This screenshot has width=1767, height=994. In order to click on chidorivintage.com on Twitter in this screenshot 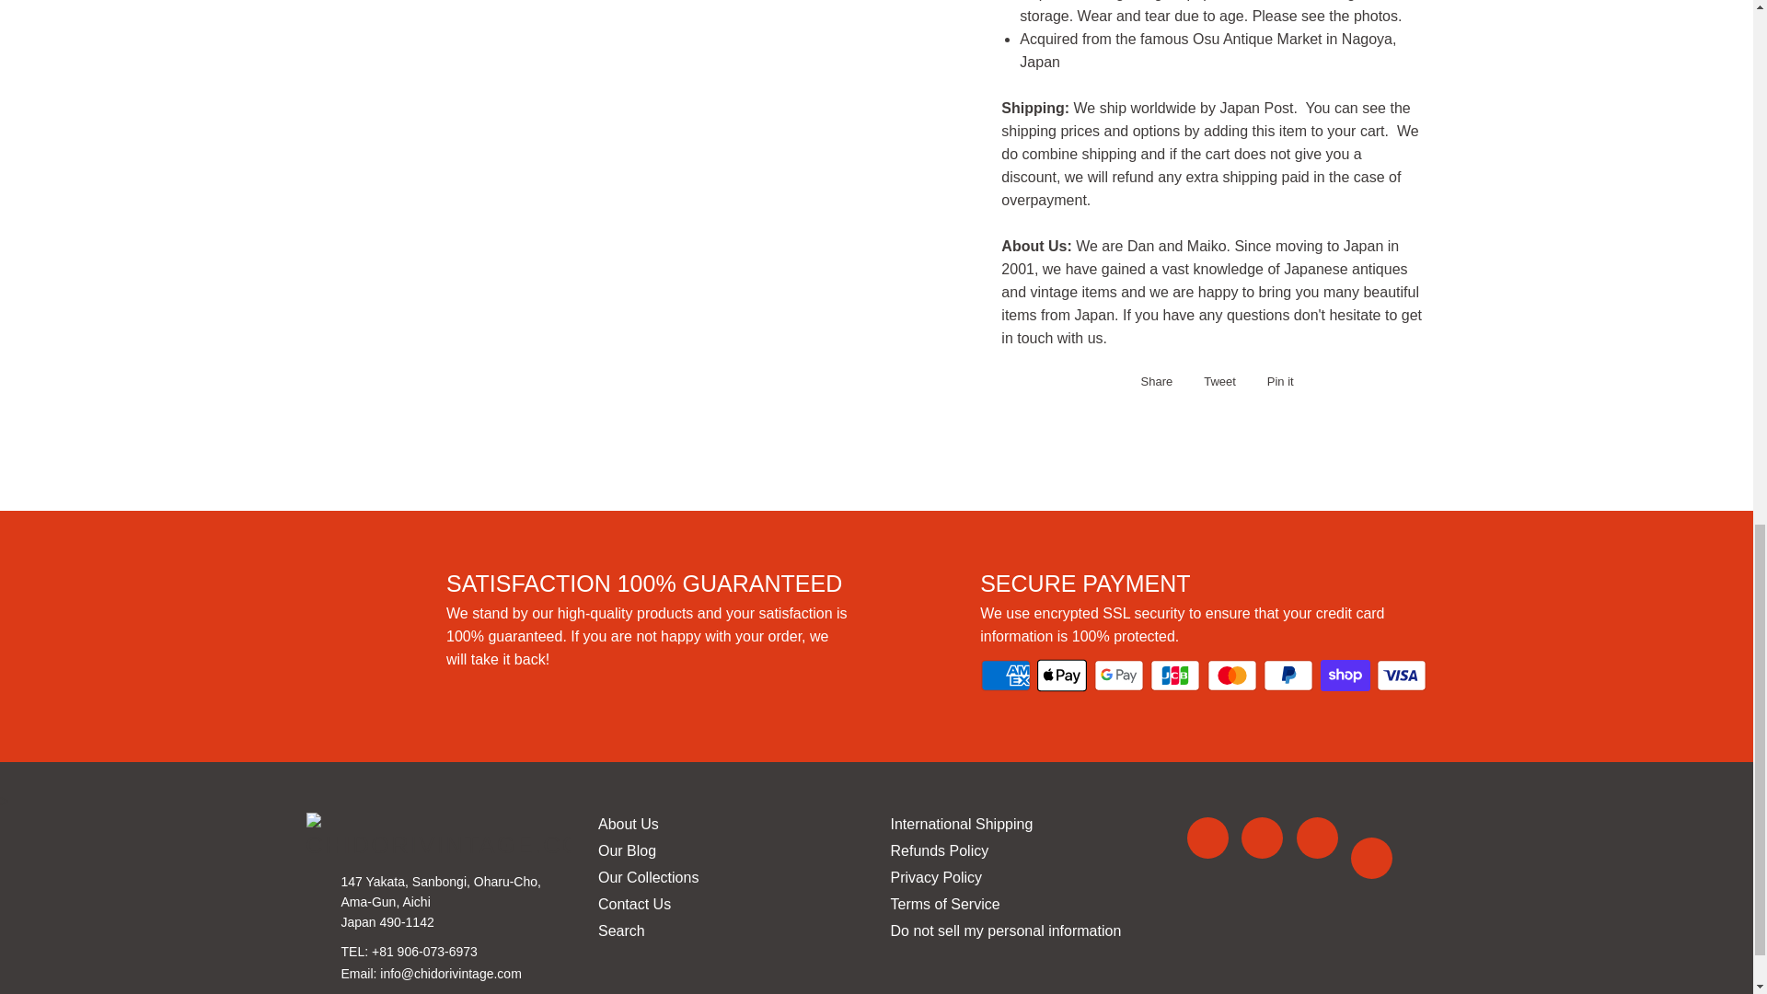, I will do `click(1262, 838)`.